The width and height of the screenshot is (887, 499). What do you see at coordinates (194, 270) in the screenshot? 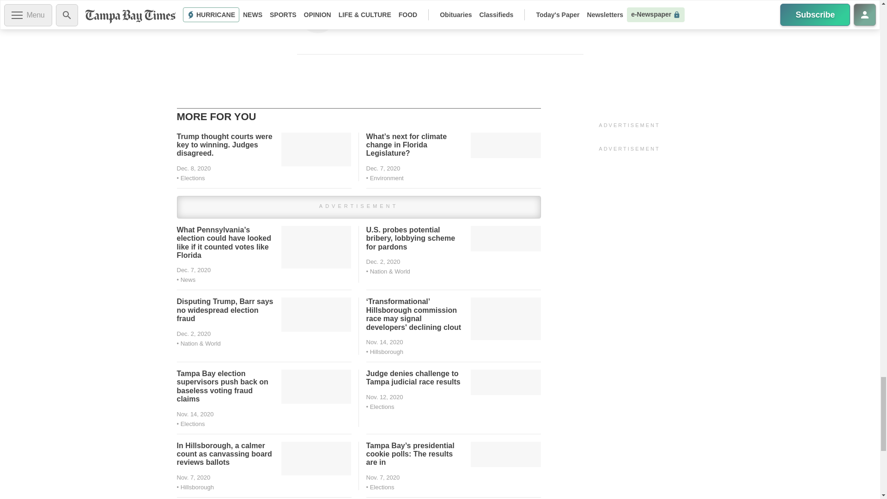
I see `2020-12-06T20:11:13.268Z` at bounding box center [194, 270].